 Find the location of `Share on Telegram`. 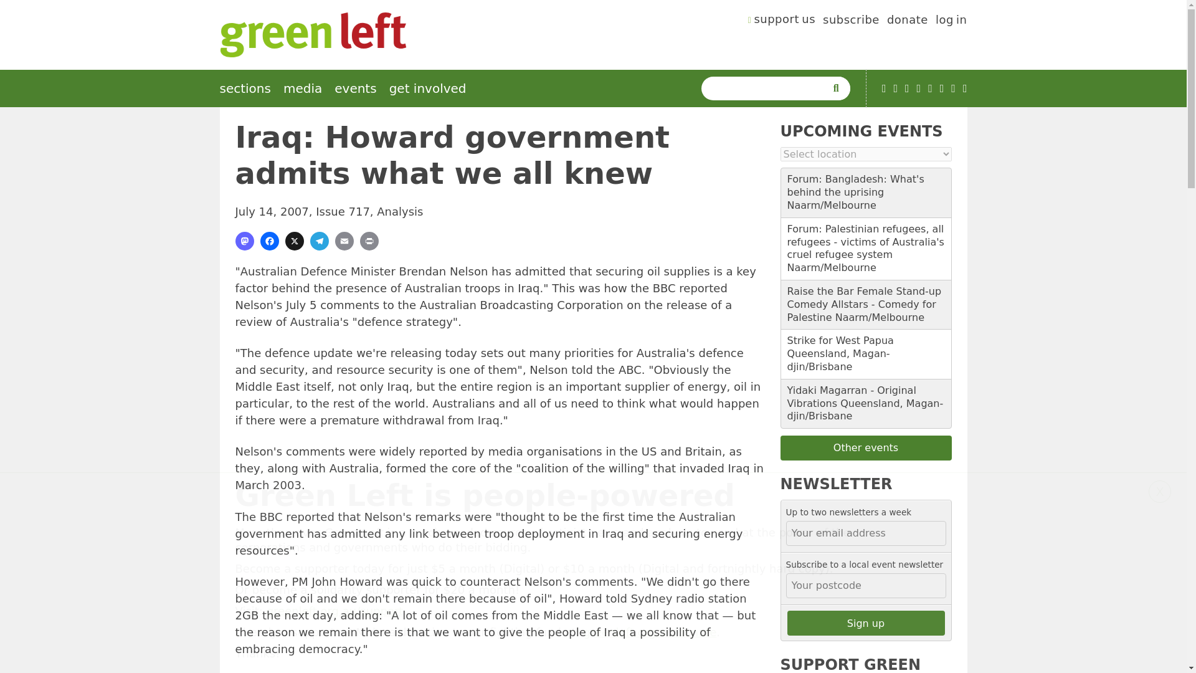

Share on Telegram is located at coordinates (319, 241).